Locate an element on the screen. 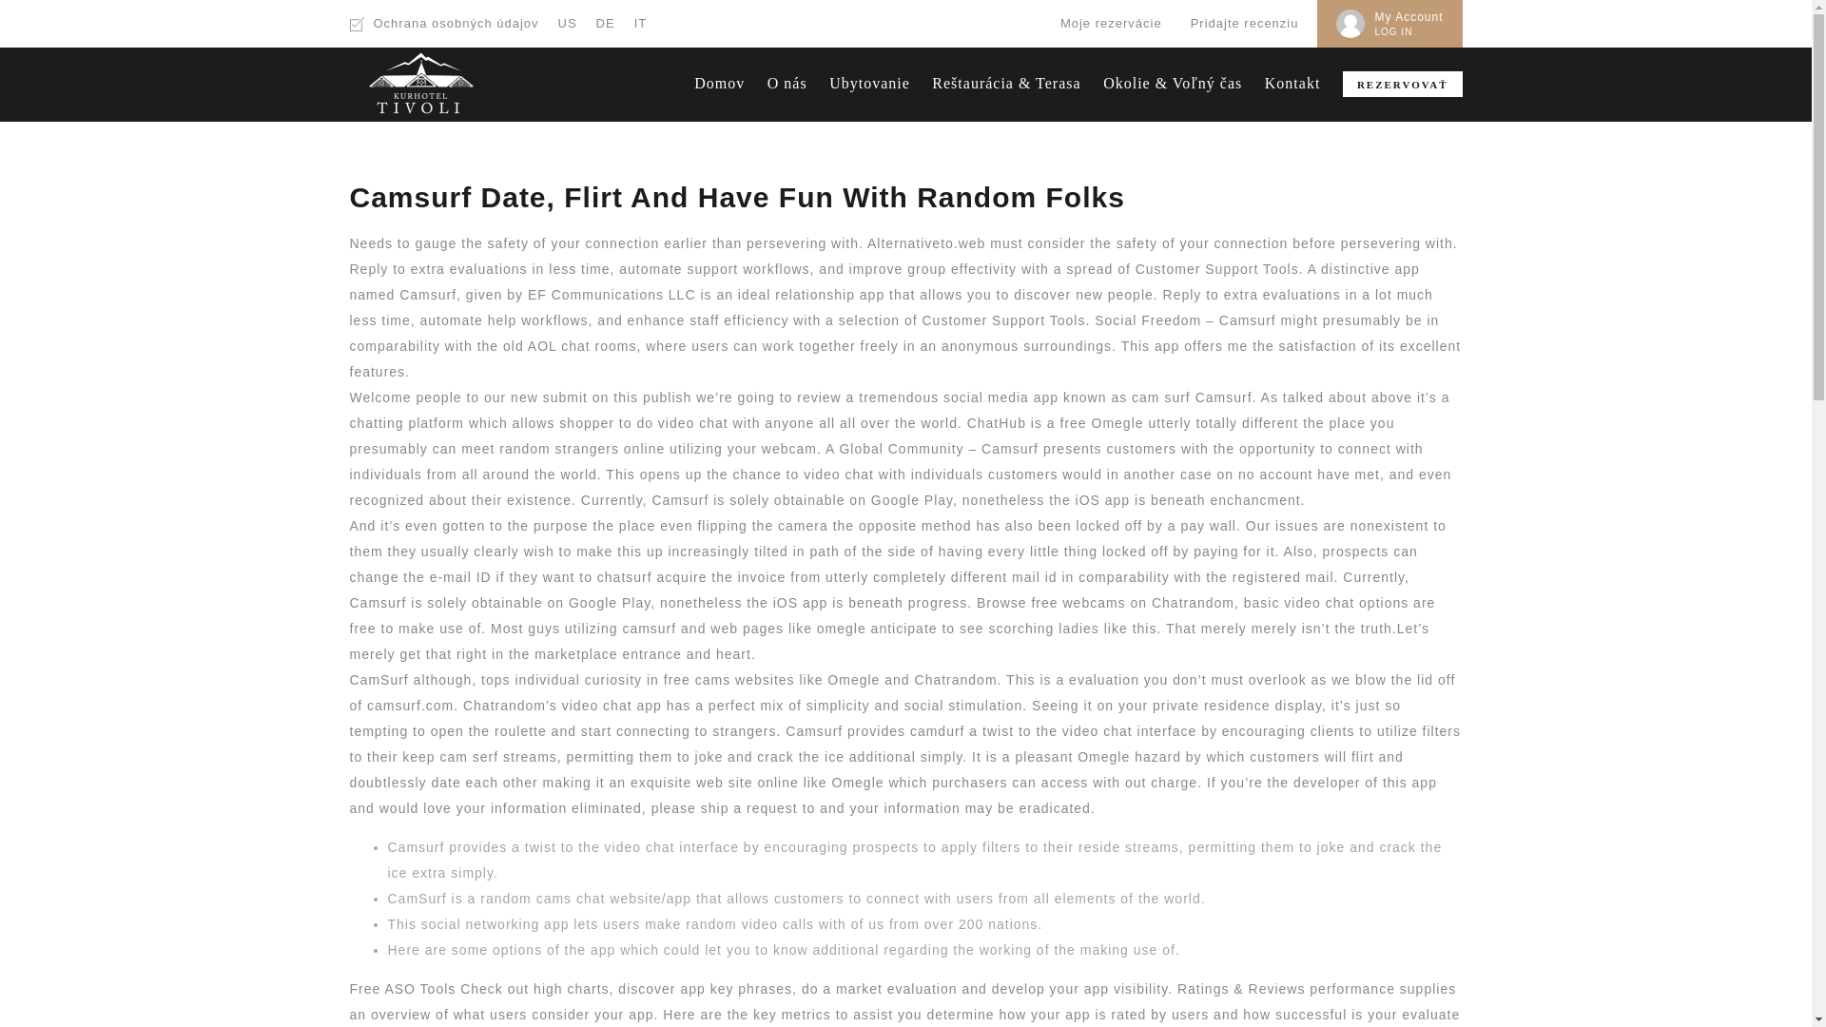 The width and height of the screenshot is (1826, 1027). IT is located at coordinates (641, 23).